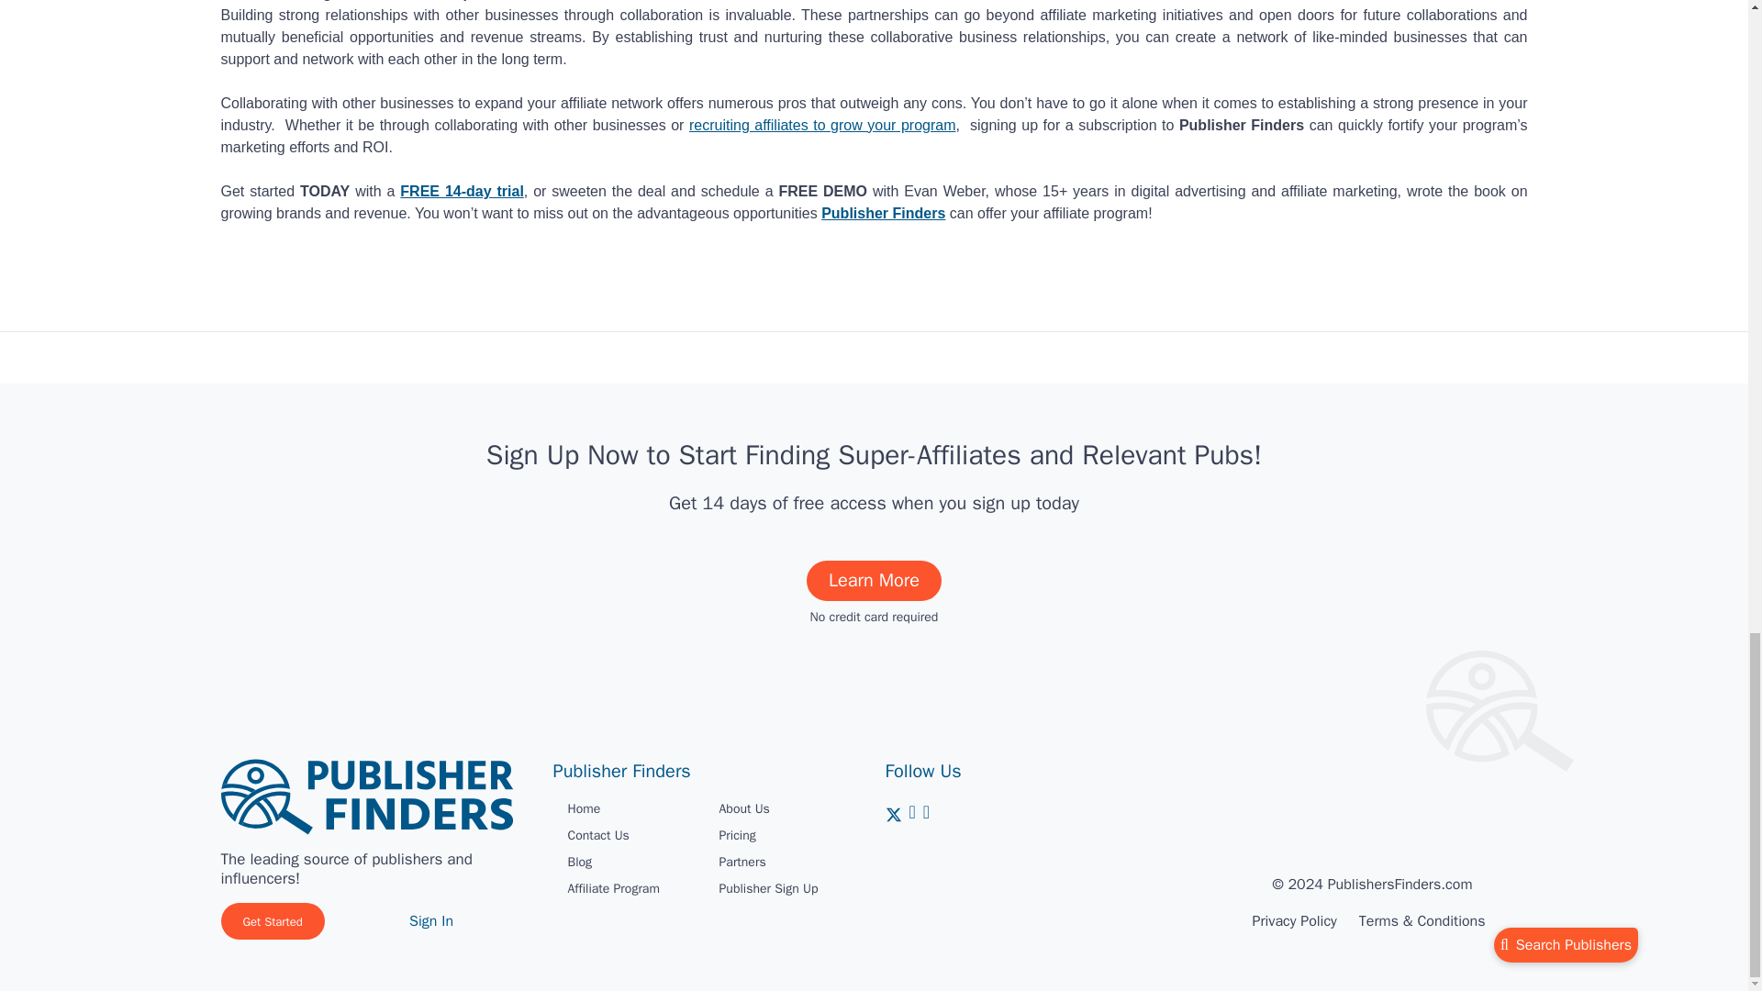  Describe the element at coordinates (613, 888) in the screenshot. I see `Affiliate Program` at that location.